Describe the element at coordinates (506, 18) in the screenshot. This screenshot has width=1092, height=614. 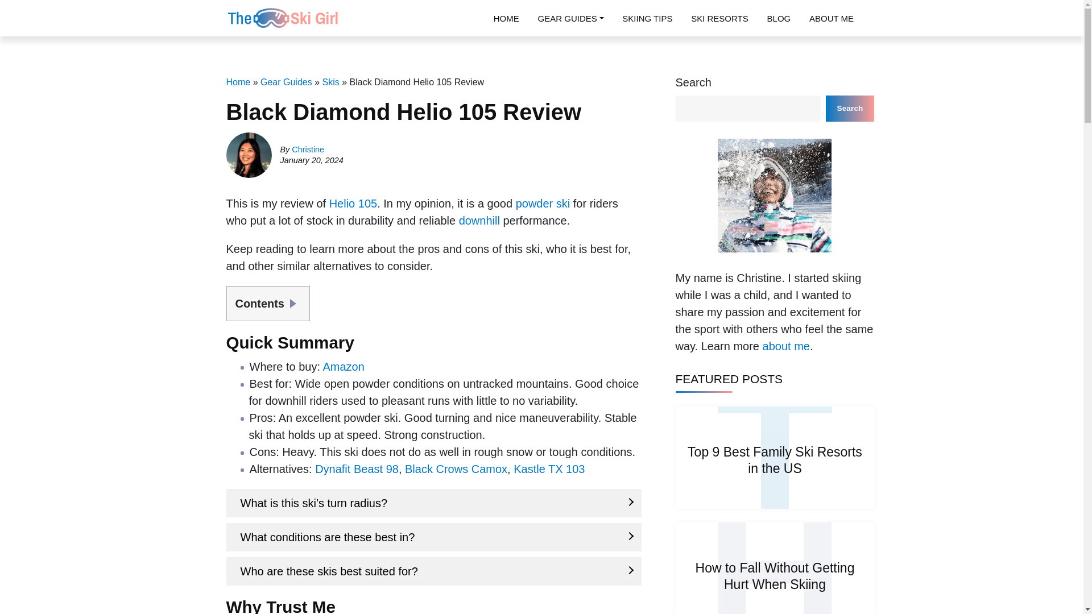
I see `Home` at that location.